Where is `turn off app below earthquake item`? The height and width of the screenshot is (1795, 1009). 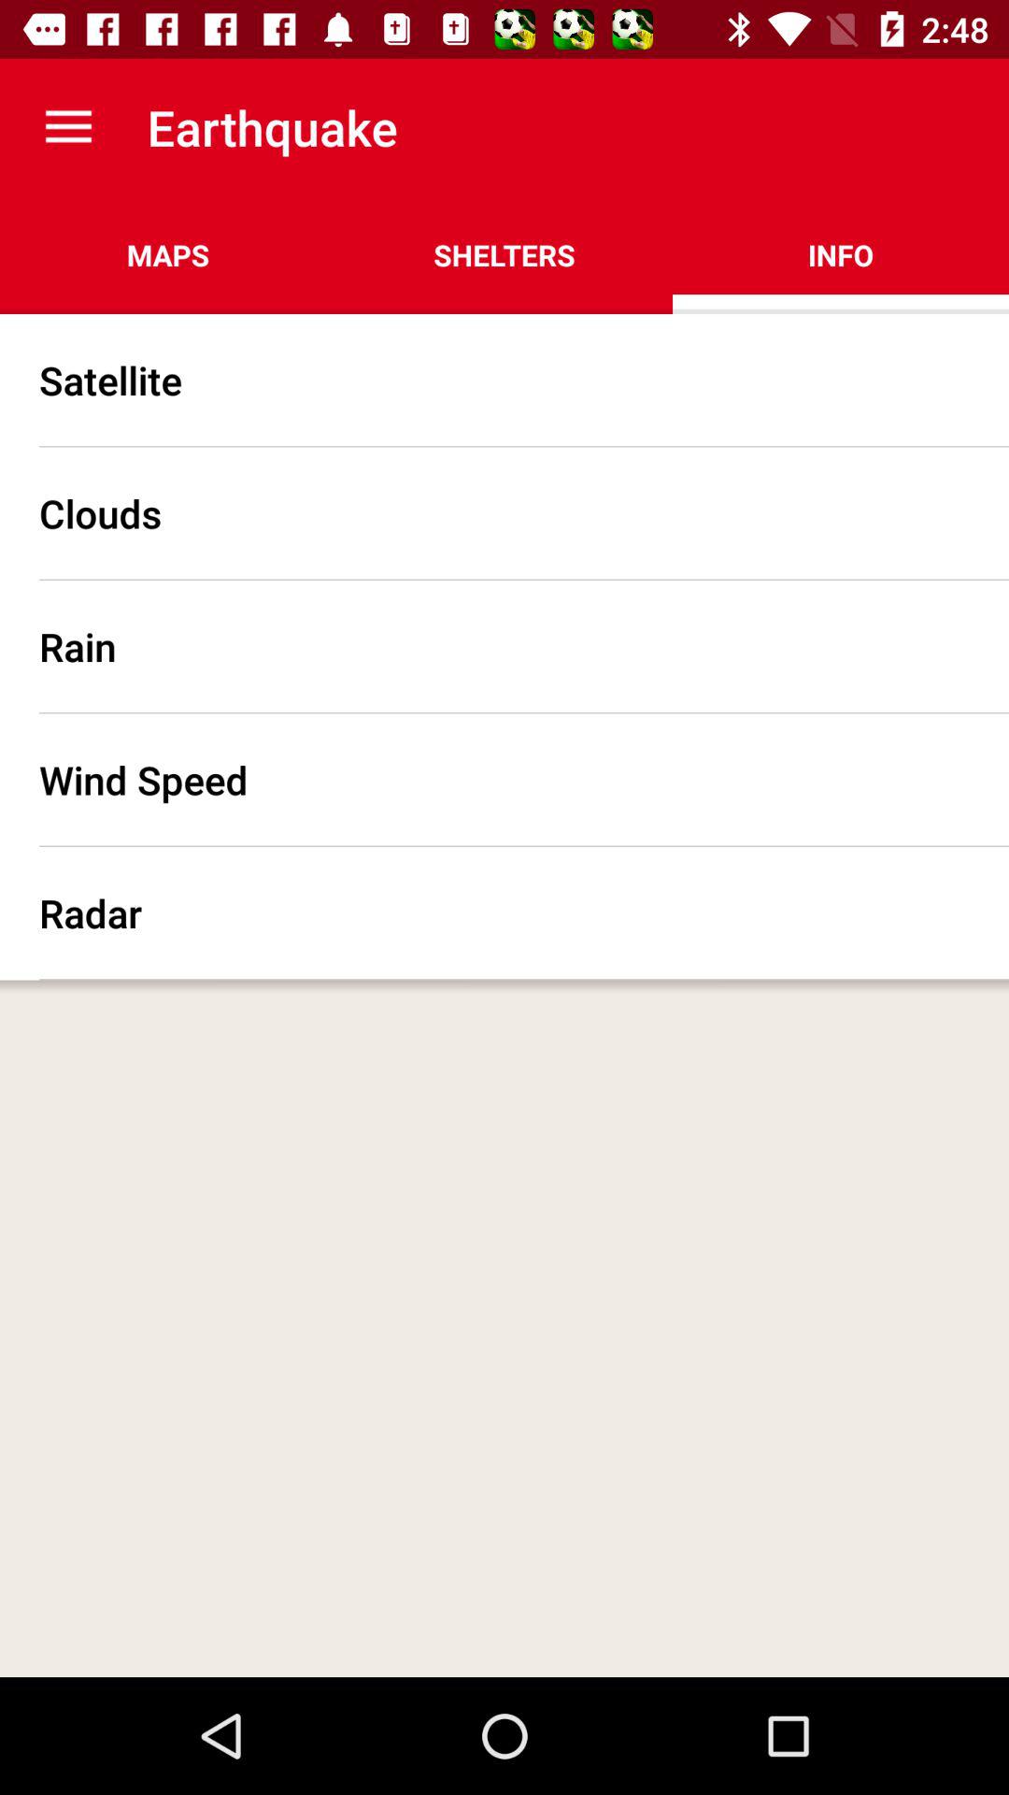
turn off app below earthquake item is located at coordinates (504, 254).